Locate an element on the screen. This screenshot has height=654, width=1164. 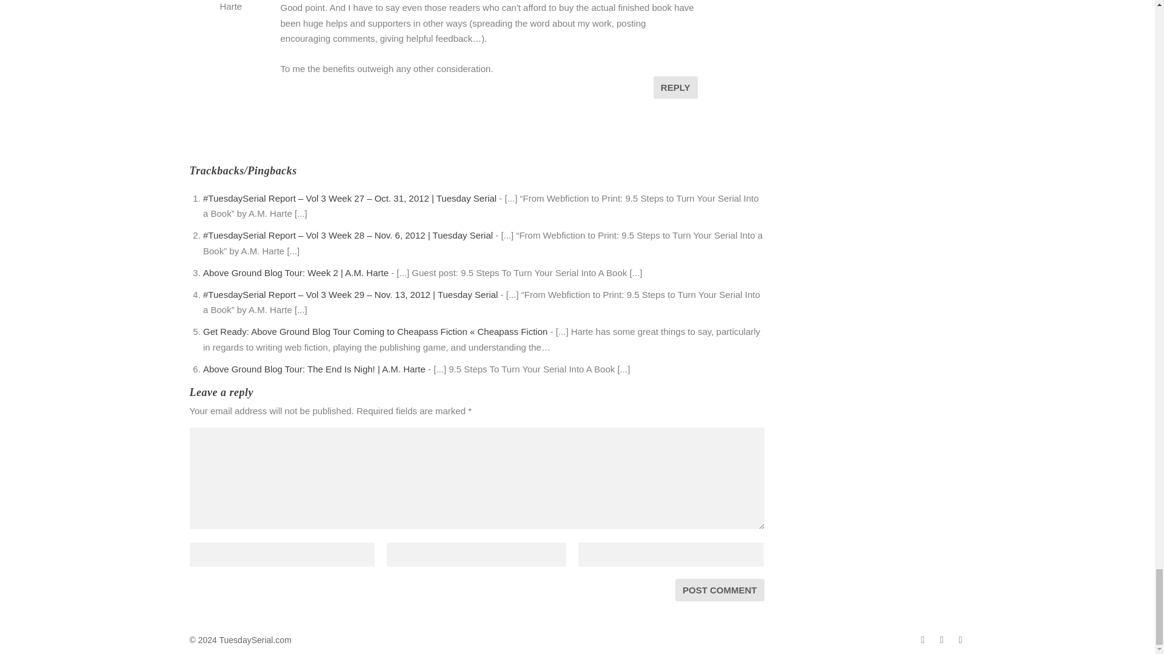
Post Comment is located at coordinates (720, 590).